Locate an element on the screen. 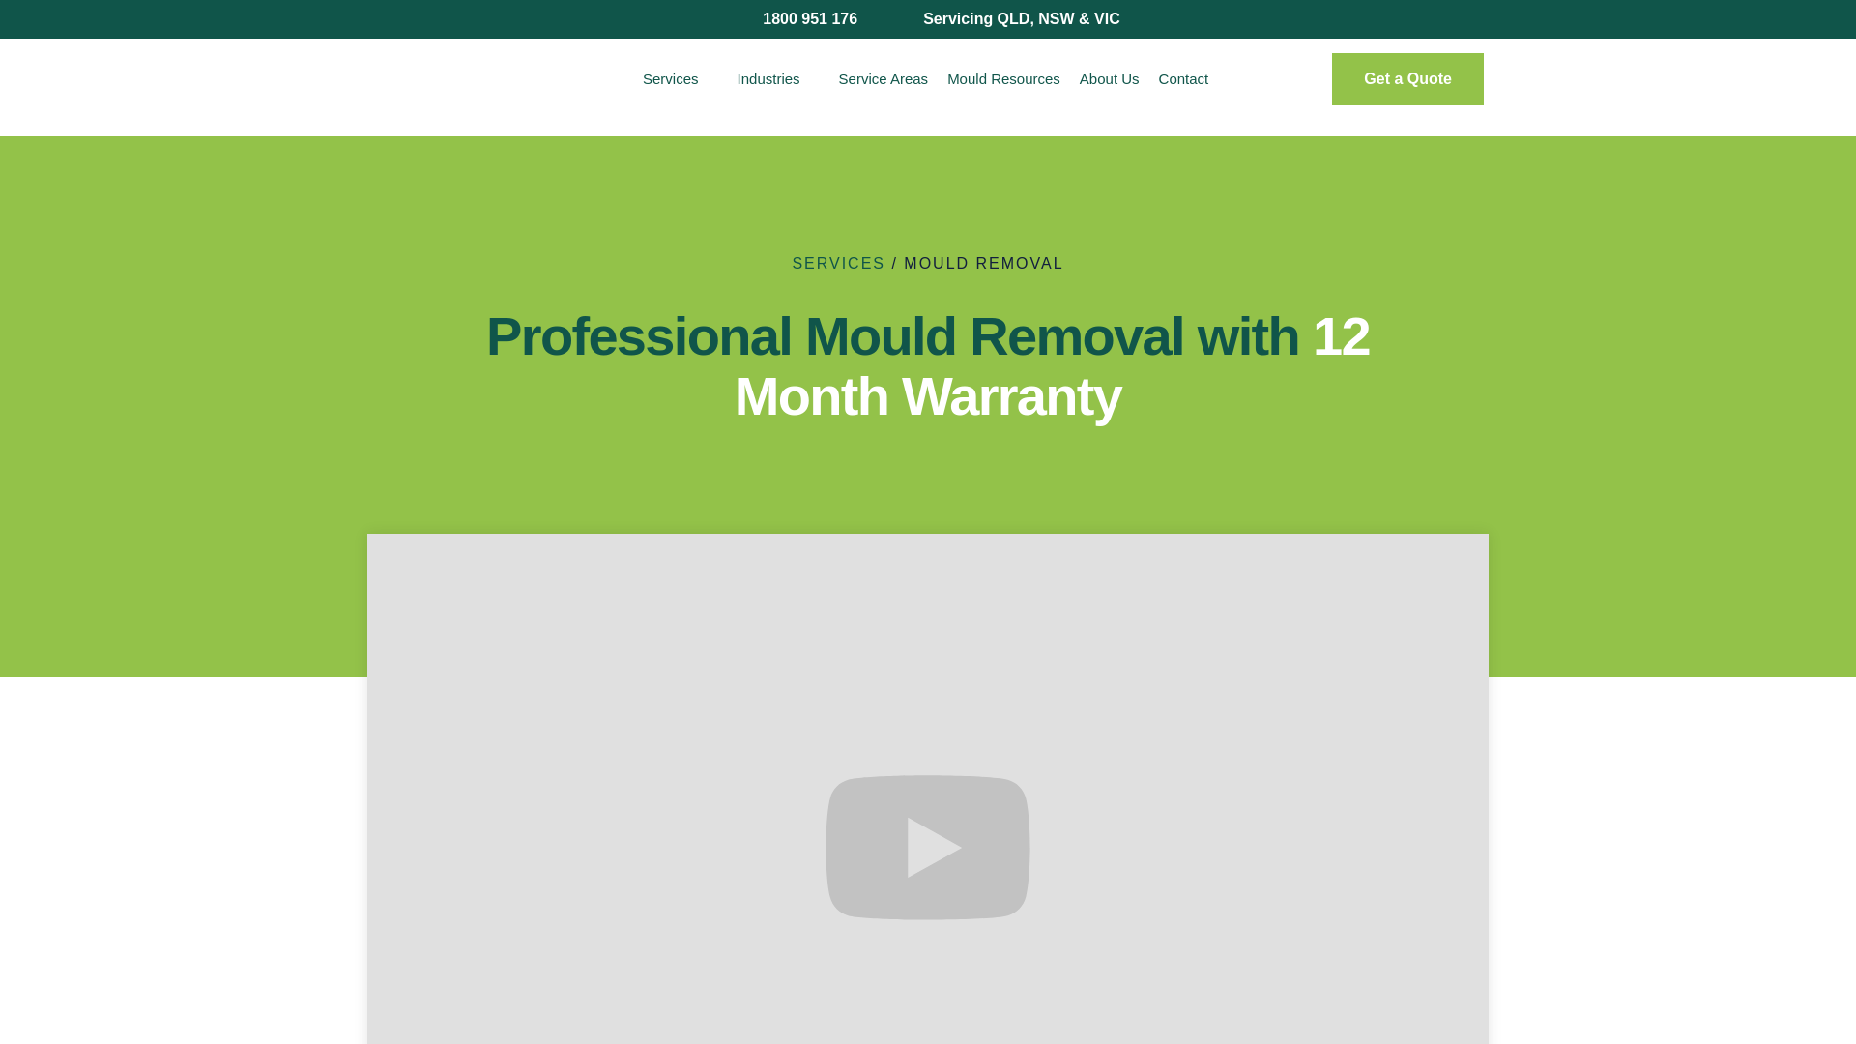  Mould Resources is located at coordinates (1003, 79).